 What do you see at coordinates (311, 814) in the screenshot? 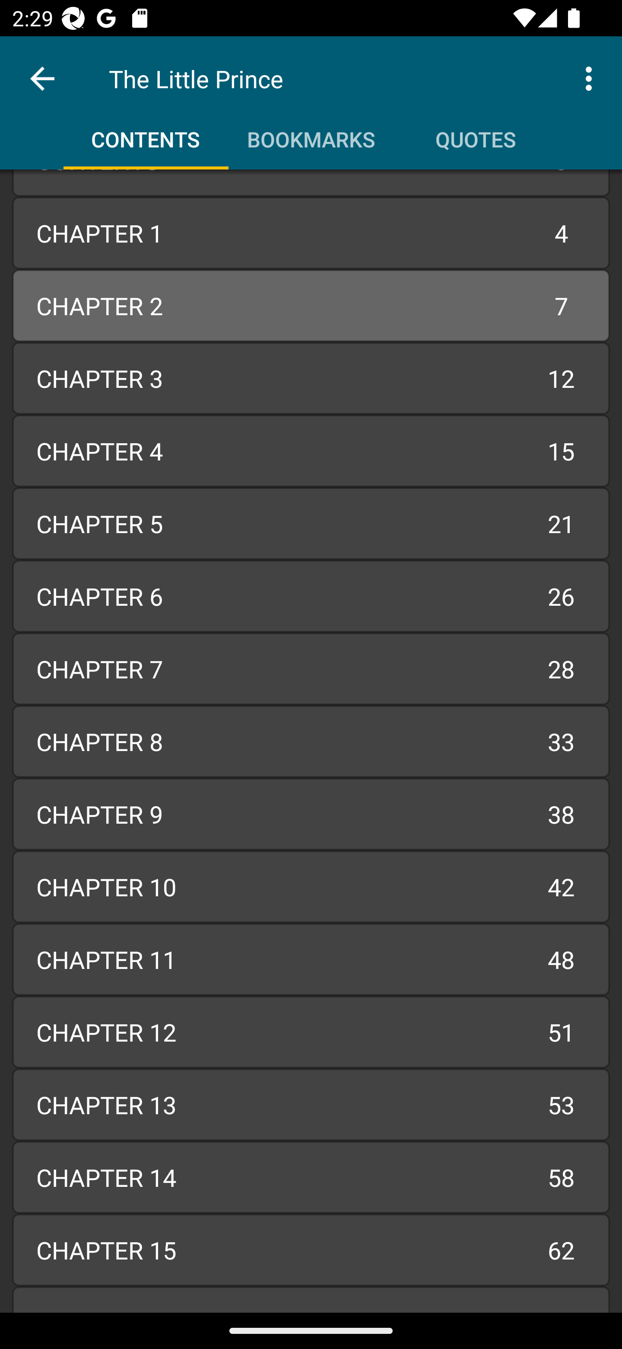
I see `CHAPTER 9 38` at bounding box center [311, 814].